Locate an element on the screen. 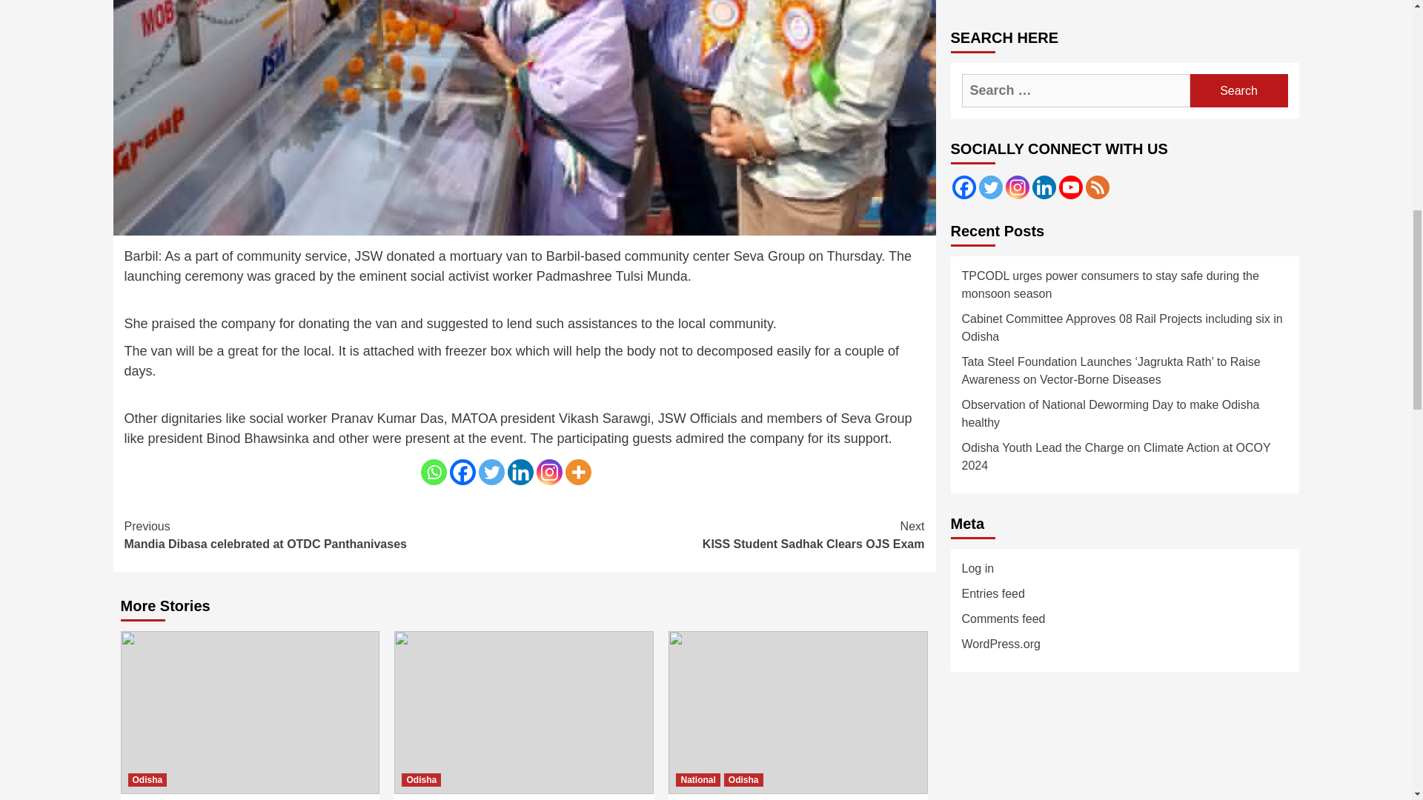  Whatsapp is located at coordinates (434, 471).